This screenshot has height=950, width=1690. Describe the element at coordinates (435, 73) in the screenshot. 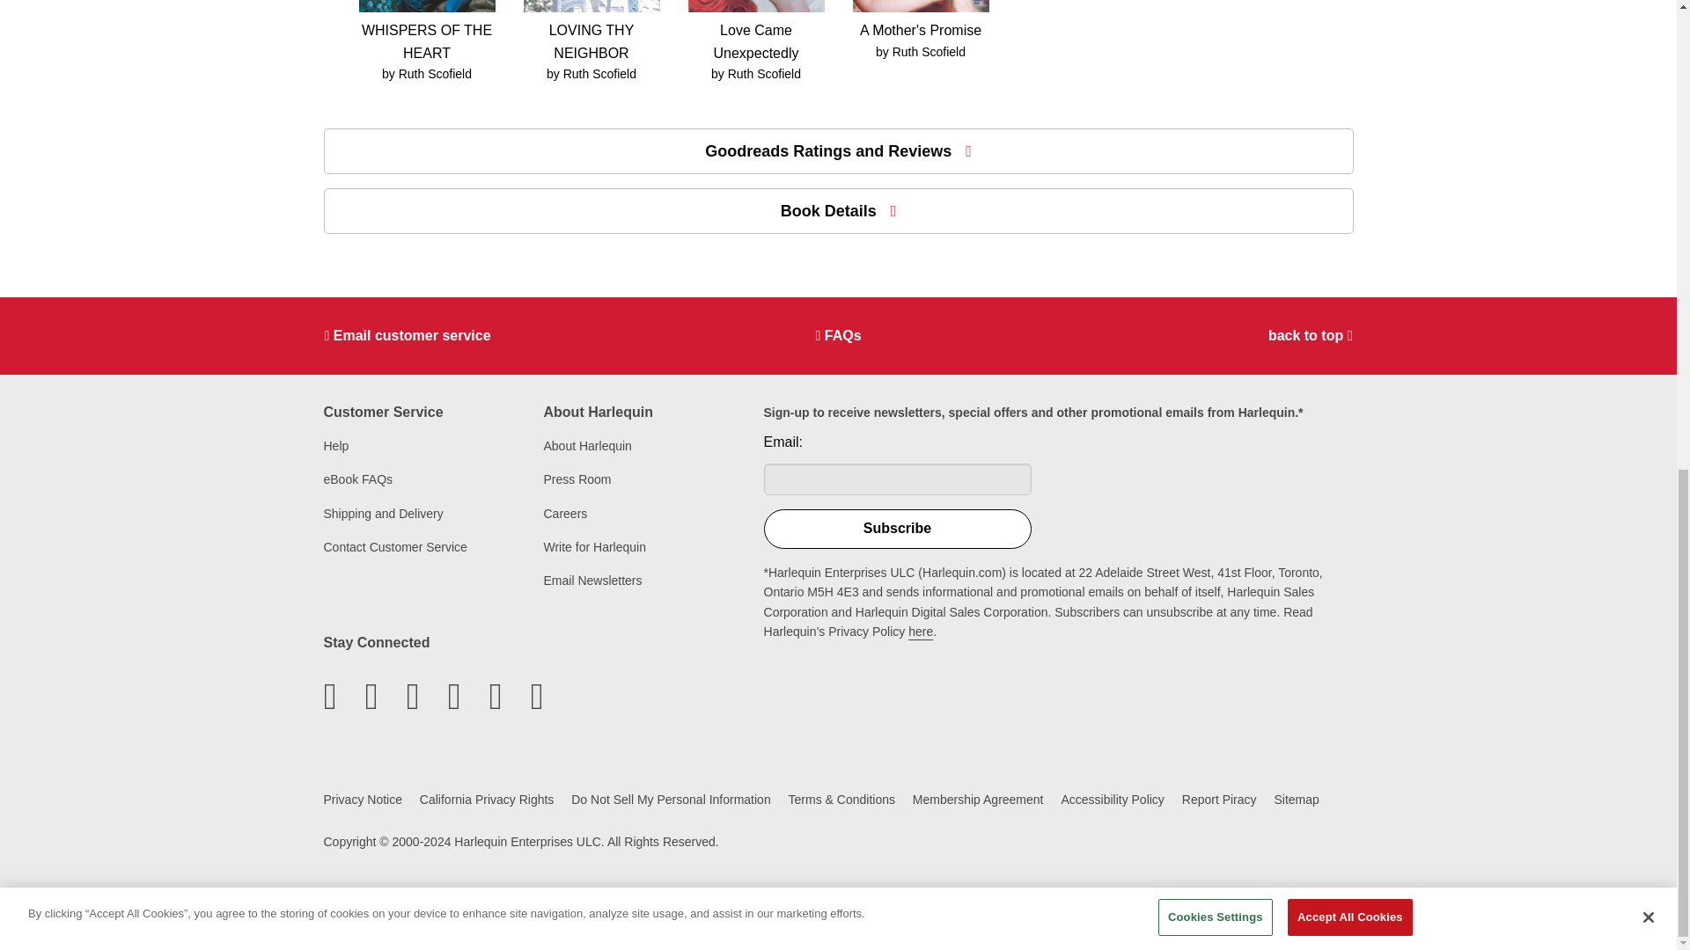

I see `Search for other content by Ruth Scofield` at that location.